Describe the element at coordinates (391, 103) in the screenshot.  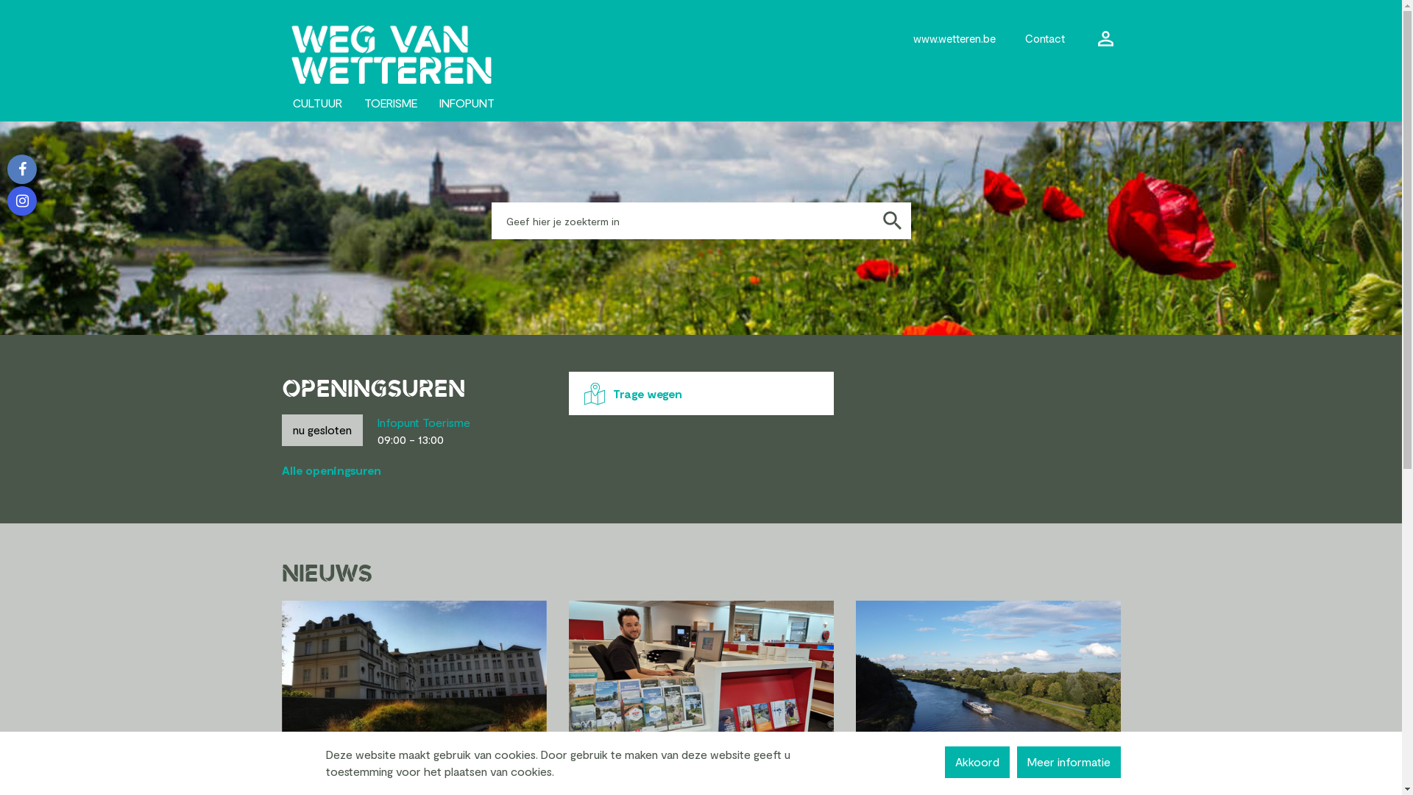
I see `TOERISME` at that location.